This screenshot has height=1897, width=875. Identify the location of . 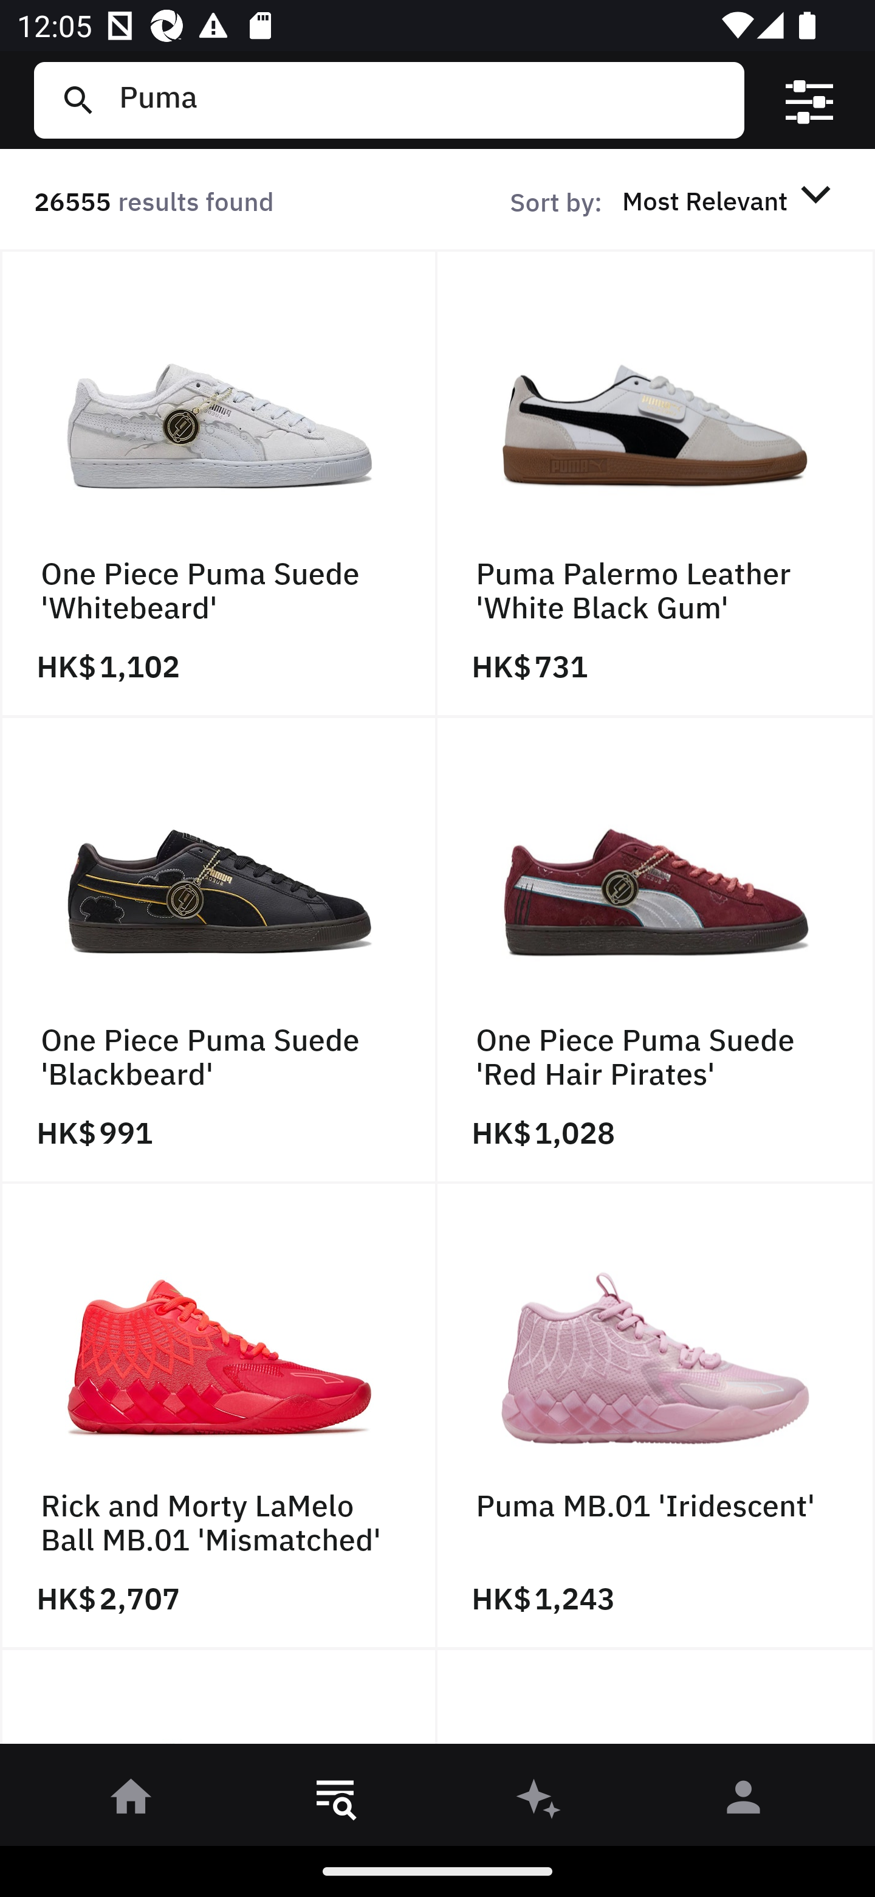
(809, 100).